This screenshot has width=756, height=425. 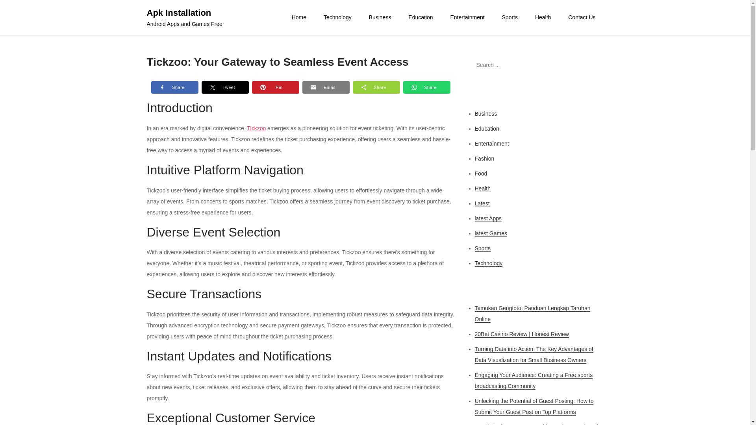 What do you see at coordinates (421, 17) in the screenshot?
I see `Education` at bounding box center [421, 17].